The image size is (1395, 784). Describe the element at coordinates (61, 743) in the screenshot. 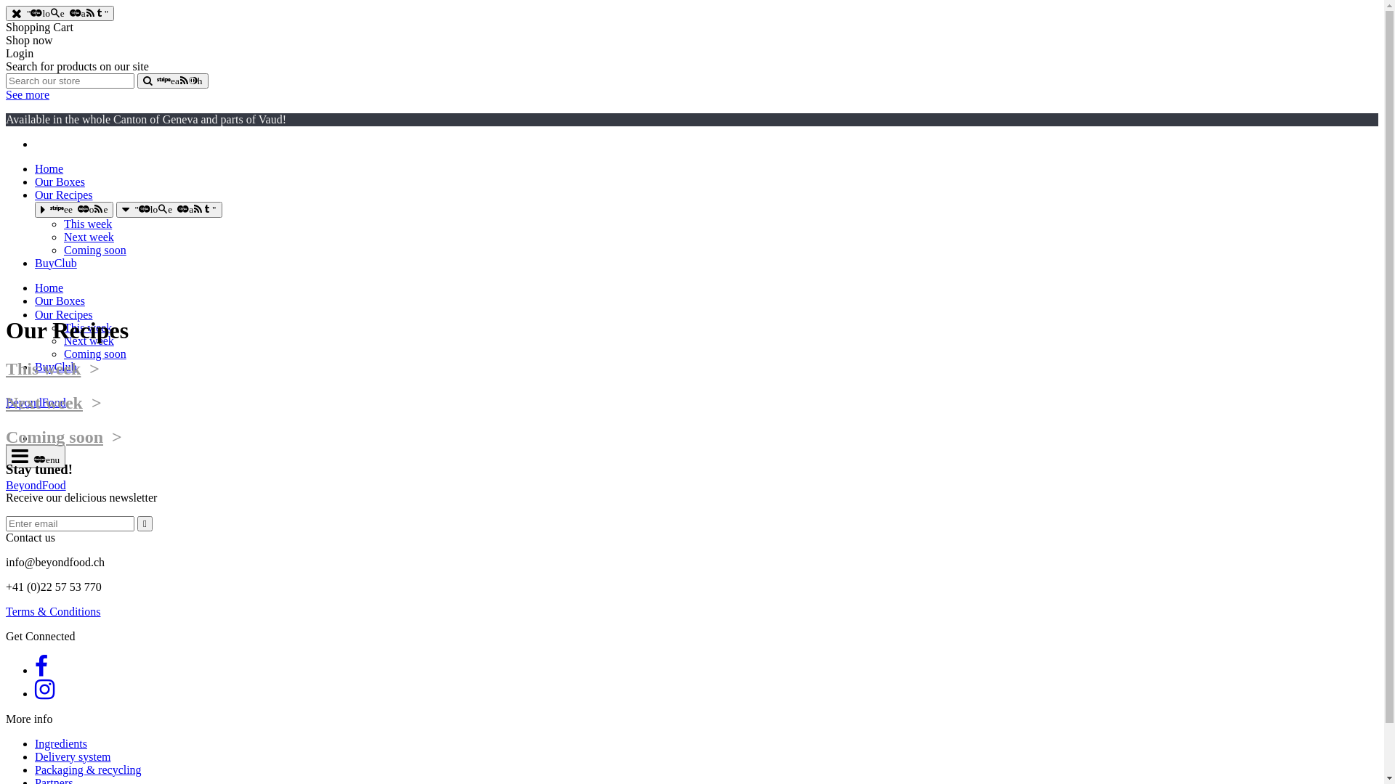

I see `Ingredients` at that location.